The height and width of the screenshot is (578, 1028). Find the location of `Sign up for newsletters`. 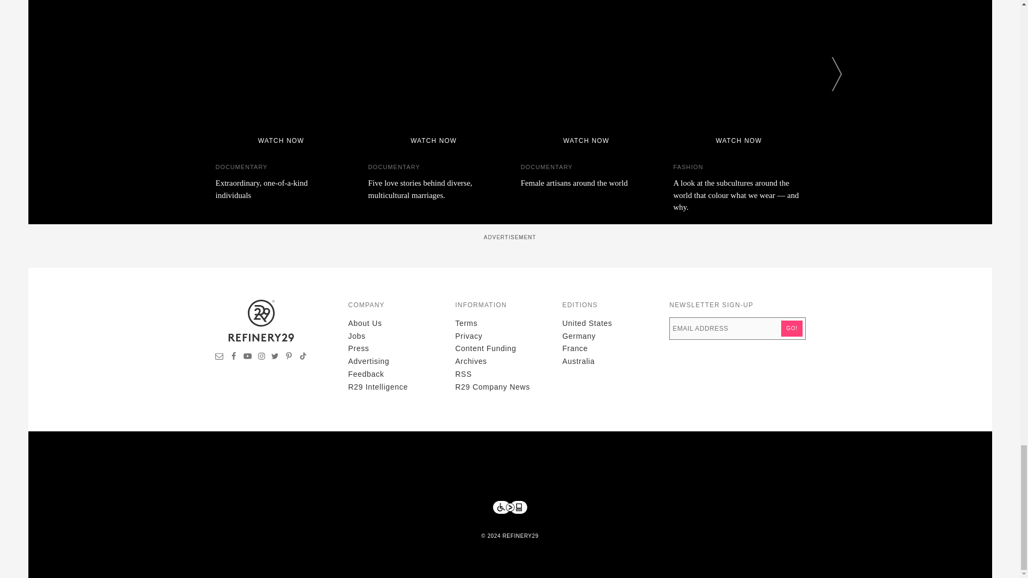

Sign up for newsletters is located at coordinates (220, 358).